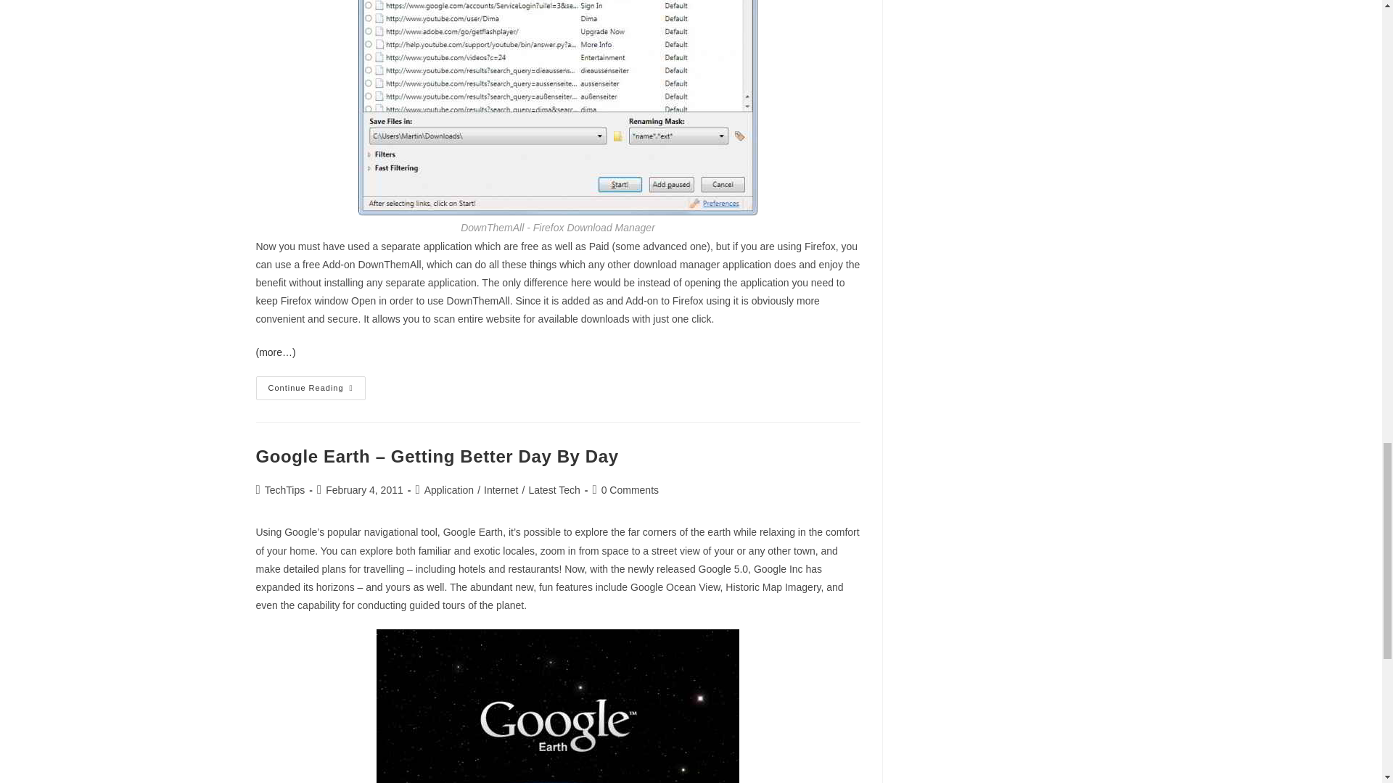 The image size is (1393, 783). I want to click on Posts by TechTips, so click(284, 490).